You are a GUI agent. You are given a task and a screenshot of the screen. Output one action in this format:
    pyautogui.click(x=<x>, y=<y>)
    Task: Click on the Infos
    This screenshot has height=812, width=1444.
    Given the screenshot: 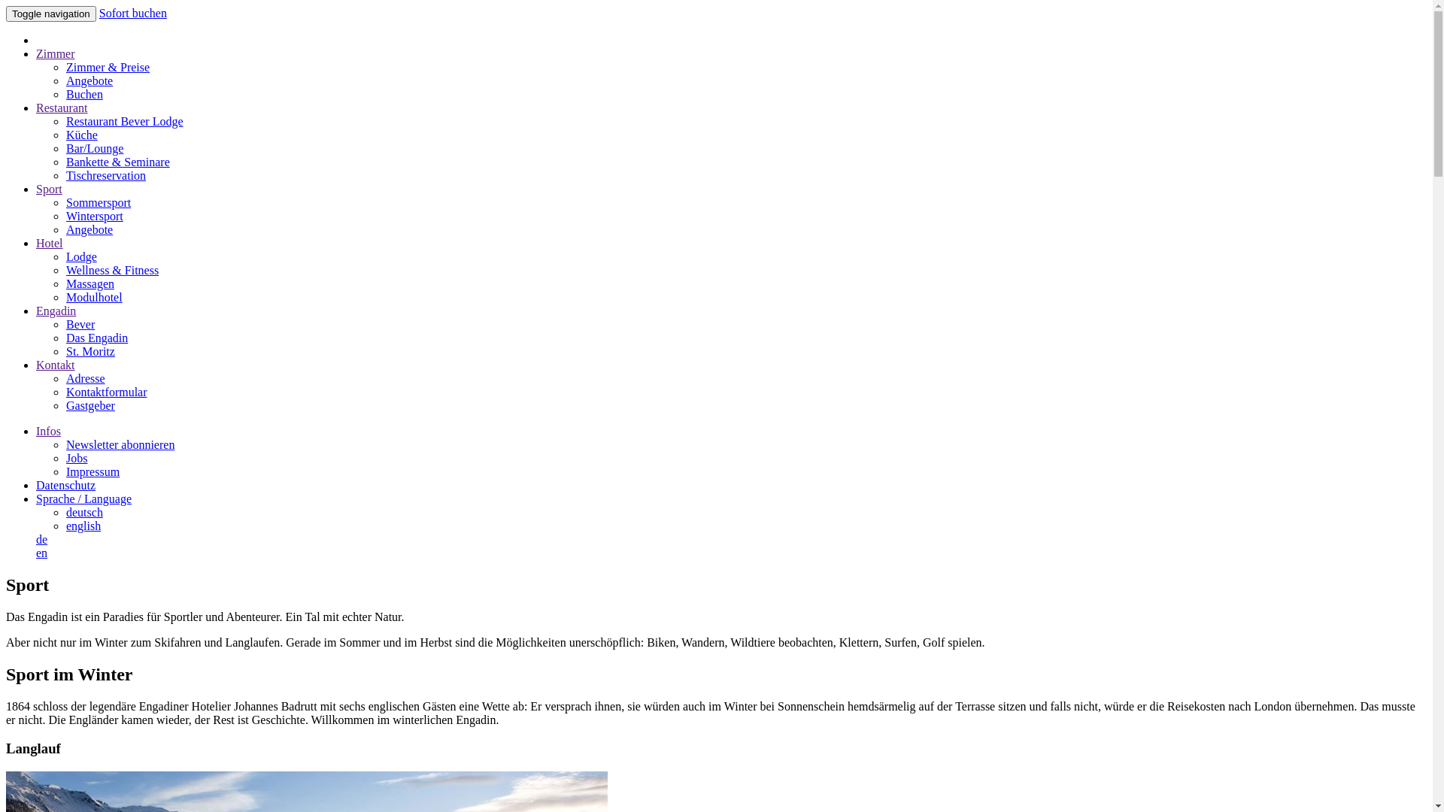 What is the action you would take?
    pyautogui.click(x=48, y=432)
    